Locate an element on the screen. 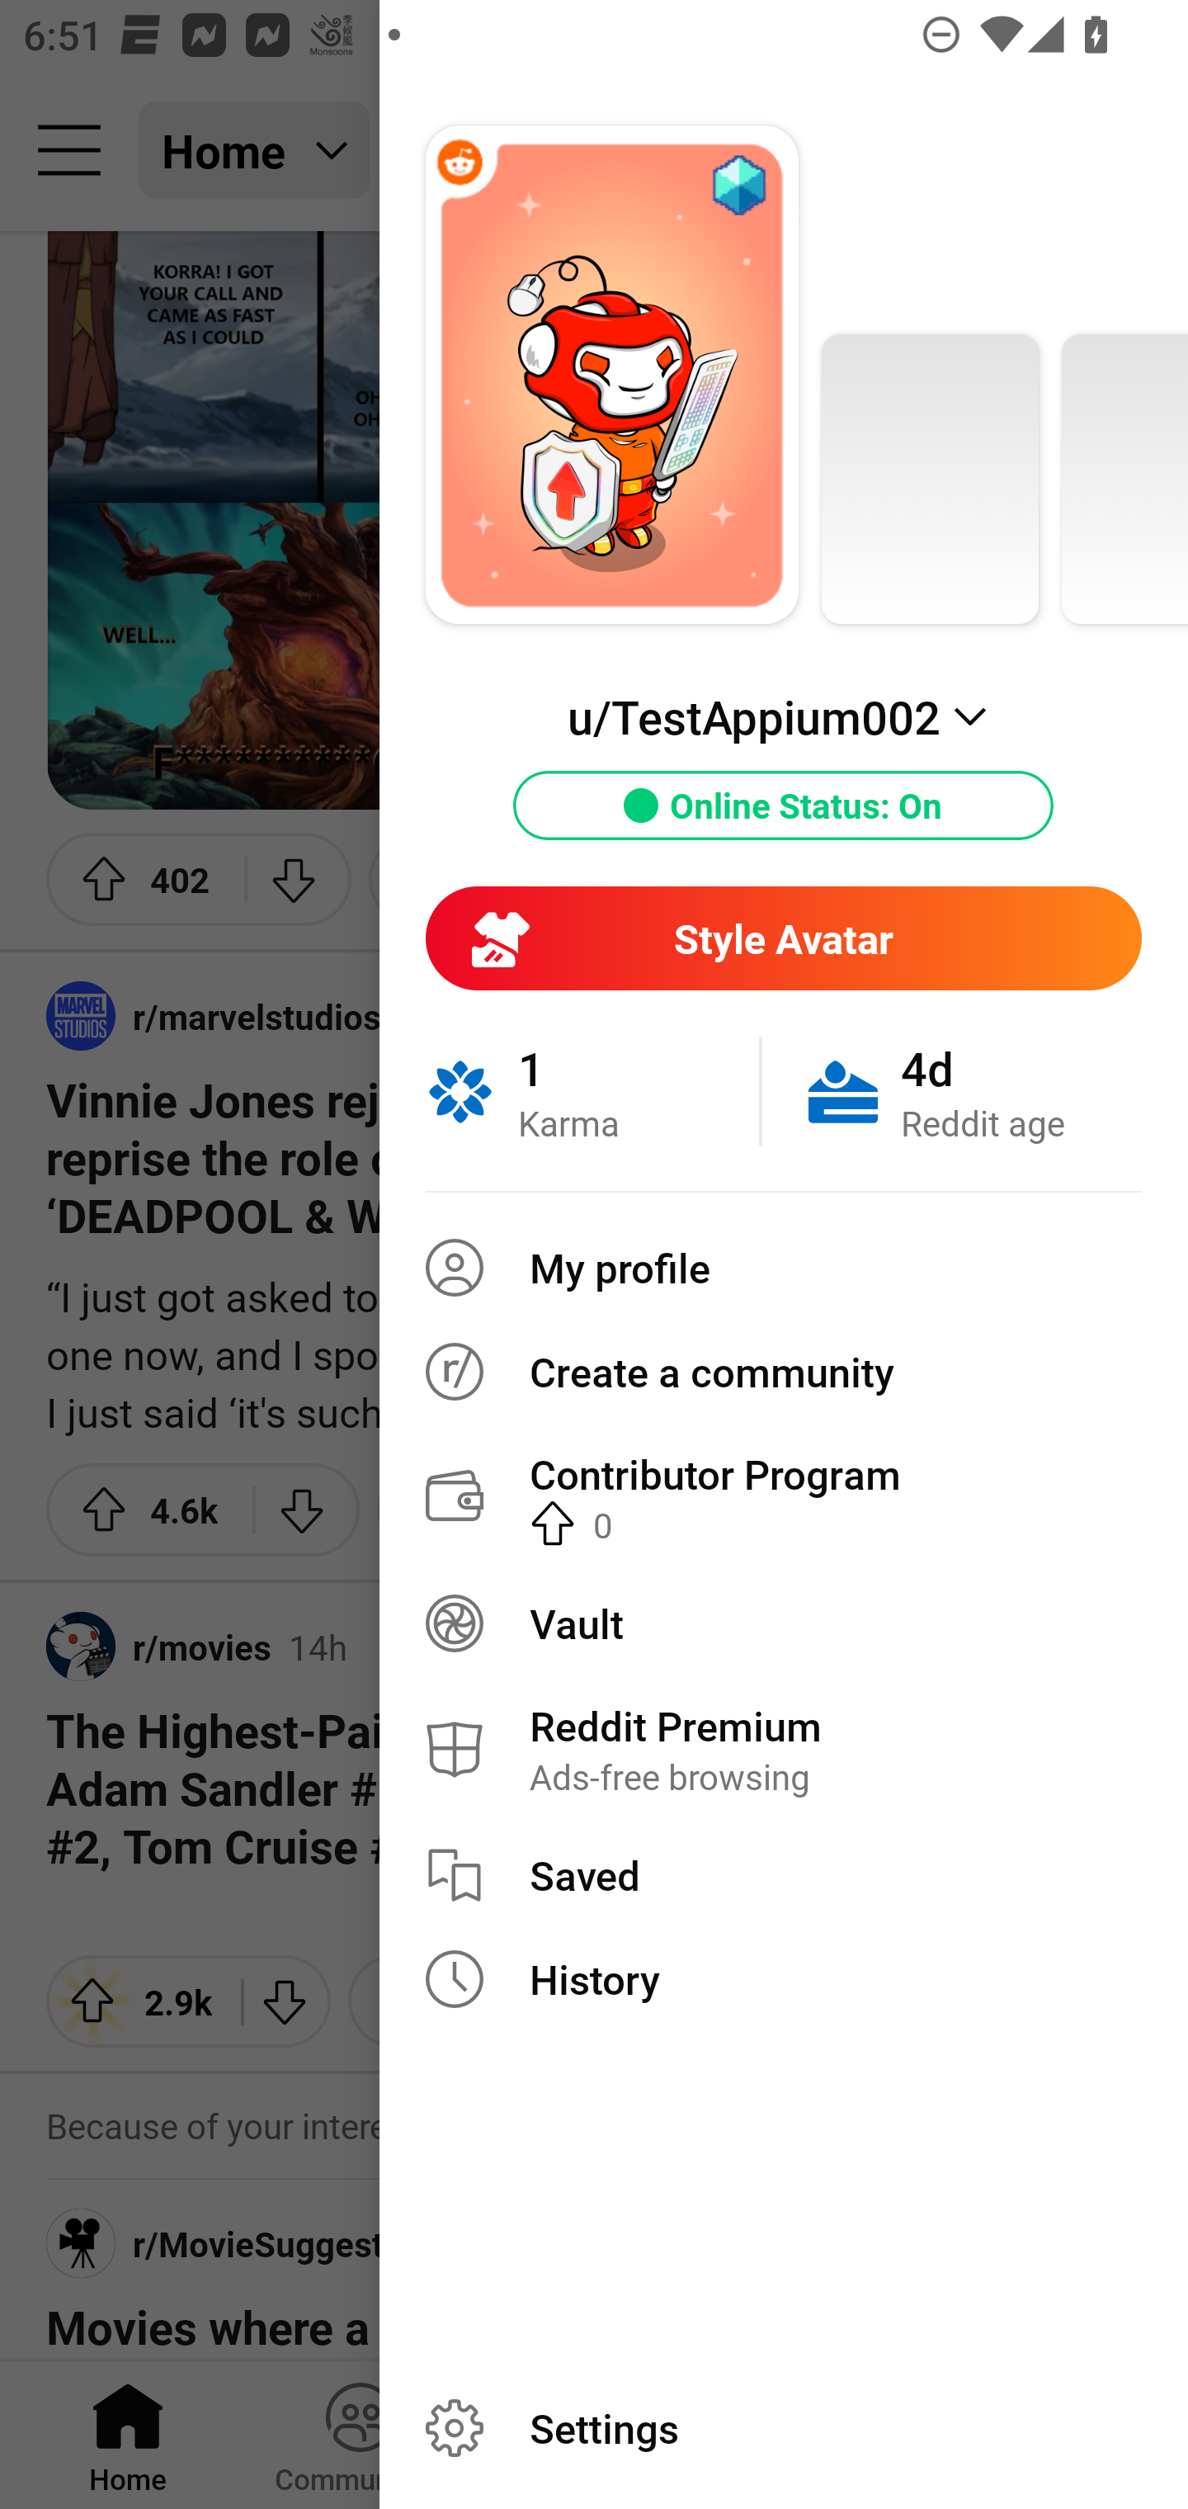 This screenshot has height=2509, width=1188. My profile is located at coordinates (784, 1268).